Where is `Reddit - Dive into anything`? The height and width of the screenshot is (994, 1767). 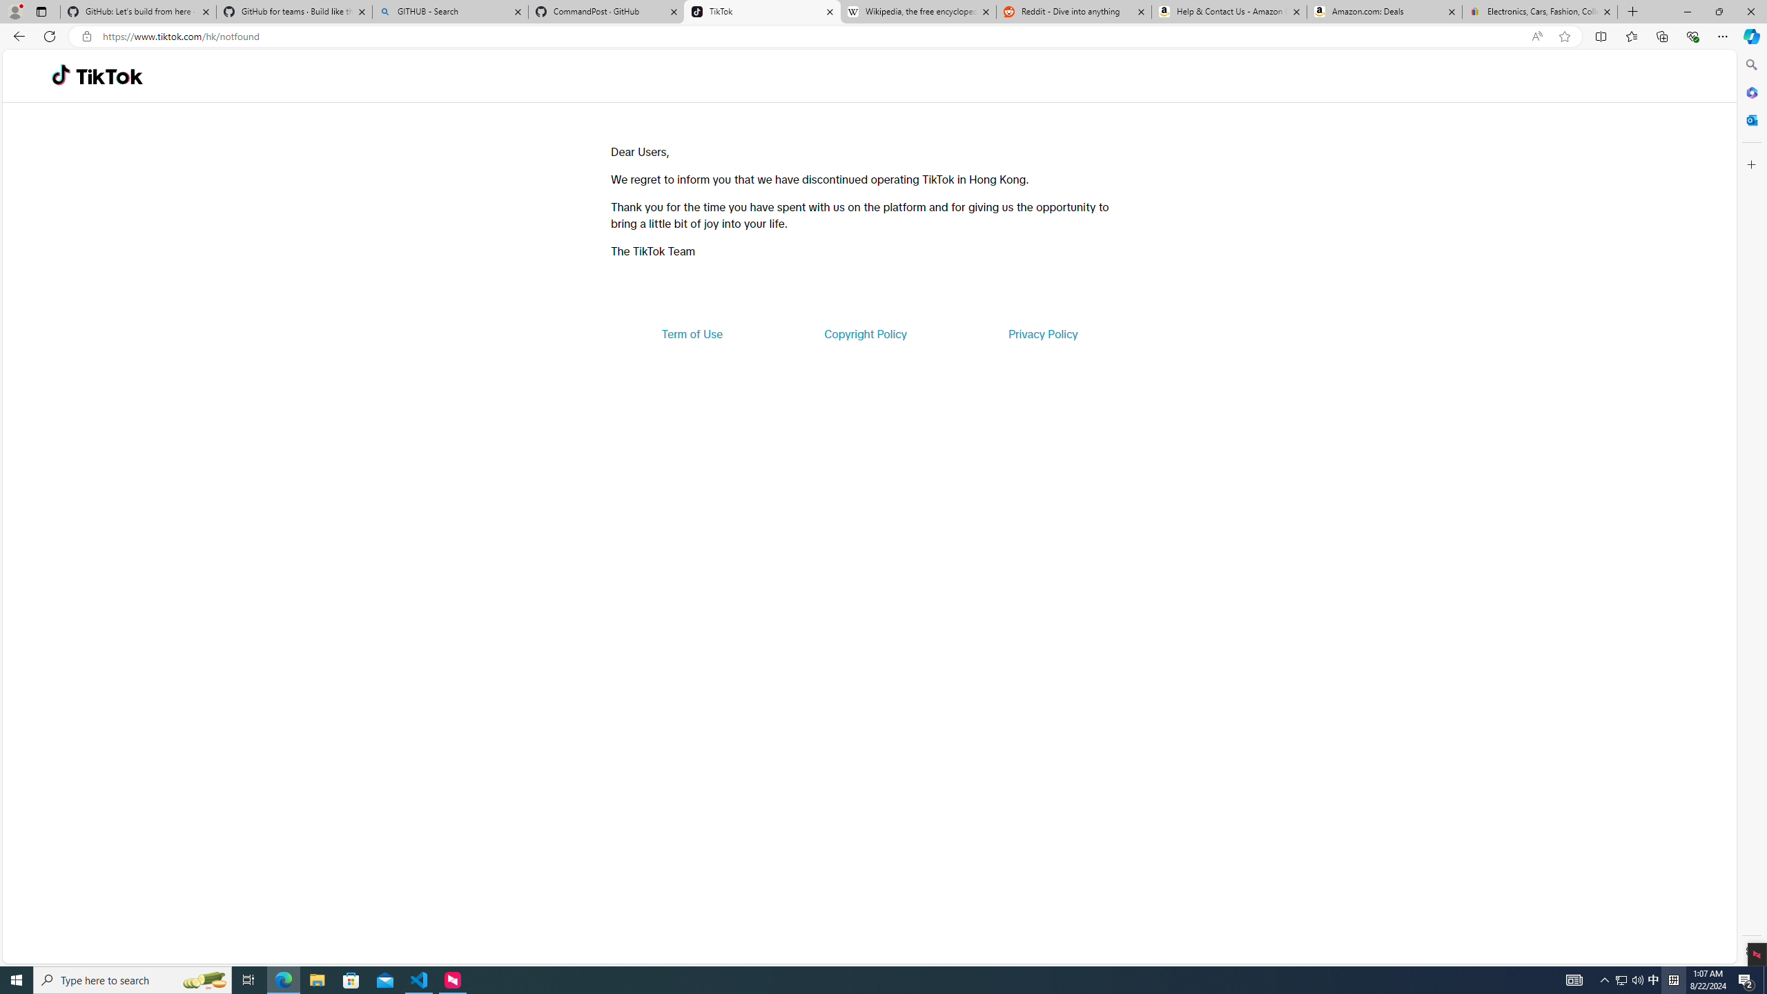 Reddit - Dive into anything is located at coordinates (1074, 12).